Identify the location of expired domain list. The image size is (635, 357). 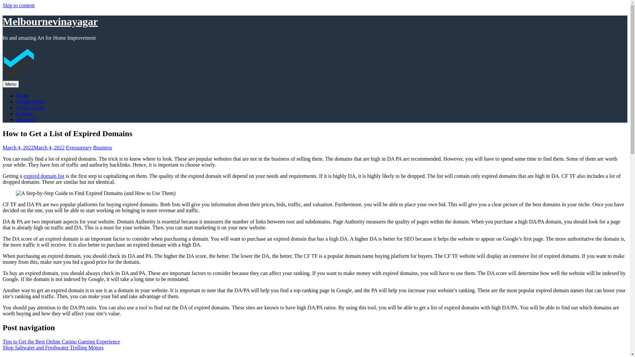
(44, 176).